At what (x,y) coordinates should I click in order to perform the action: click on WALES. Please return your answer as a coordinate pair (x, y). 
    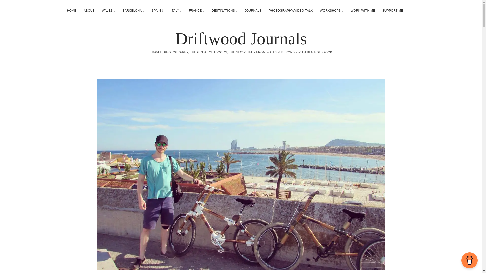
    Looking at the image, I should click on (107, 11).